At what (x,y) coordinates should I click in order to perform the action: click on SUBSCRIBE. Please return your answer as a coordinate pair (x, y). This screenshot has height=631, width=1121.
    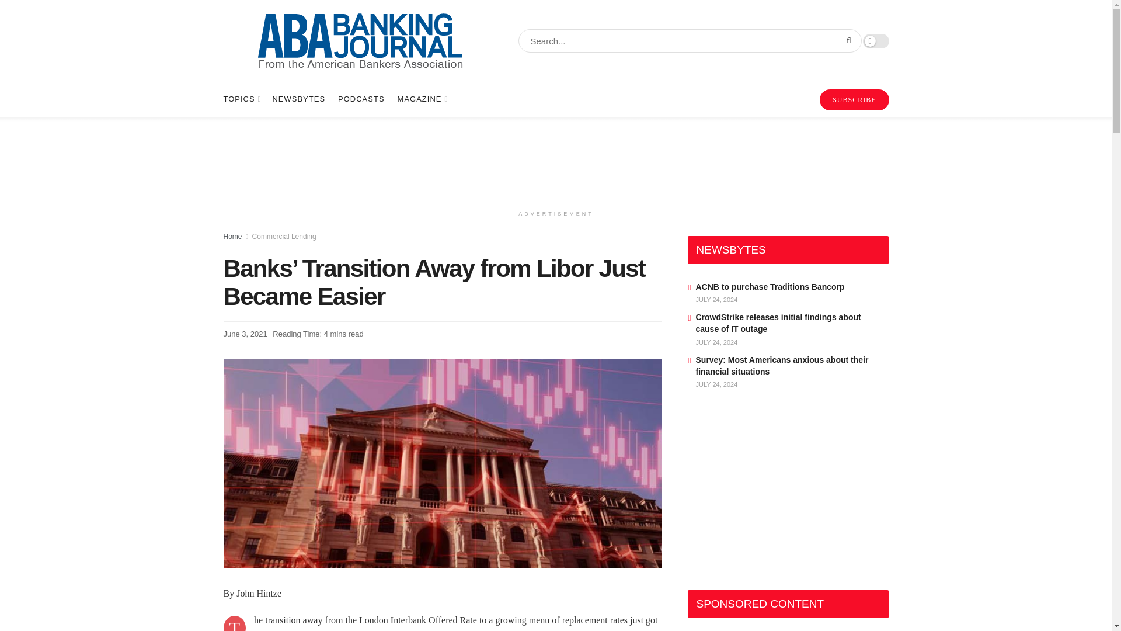
    Looking at the image, I should click on (854, 100).